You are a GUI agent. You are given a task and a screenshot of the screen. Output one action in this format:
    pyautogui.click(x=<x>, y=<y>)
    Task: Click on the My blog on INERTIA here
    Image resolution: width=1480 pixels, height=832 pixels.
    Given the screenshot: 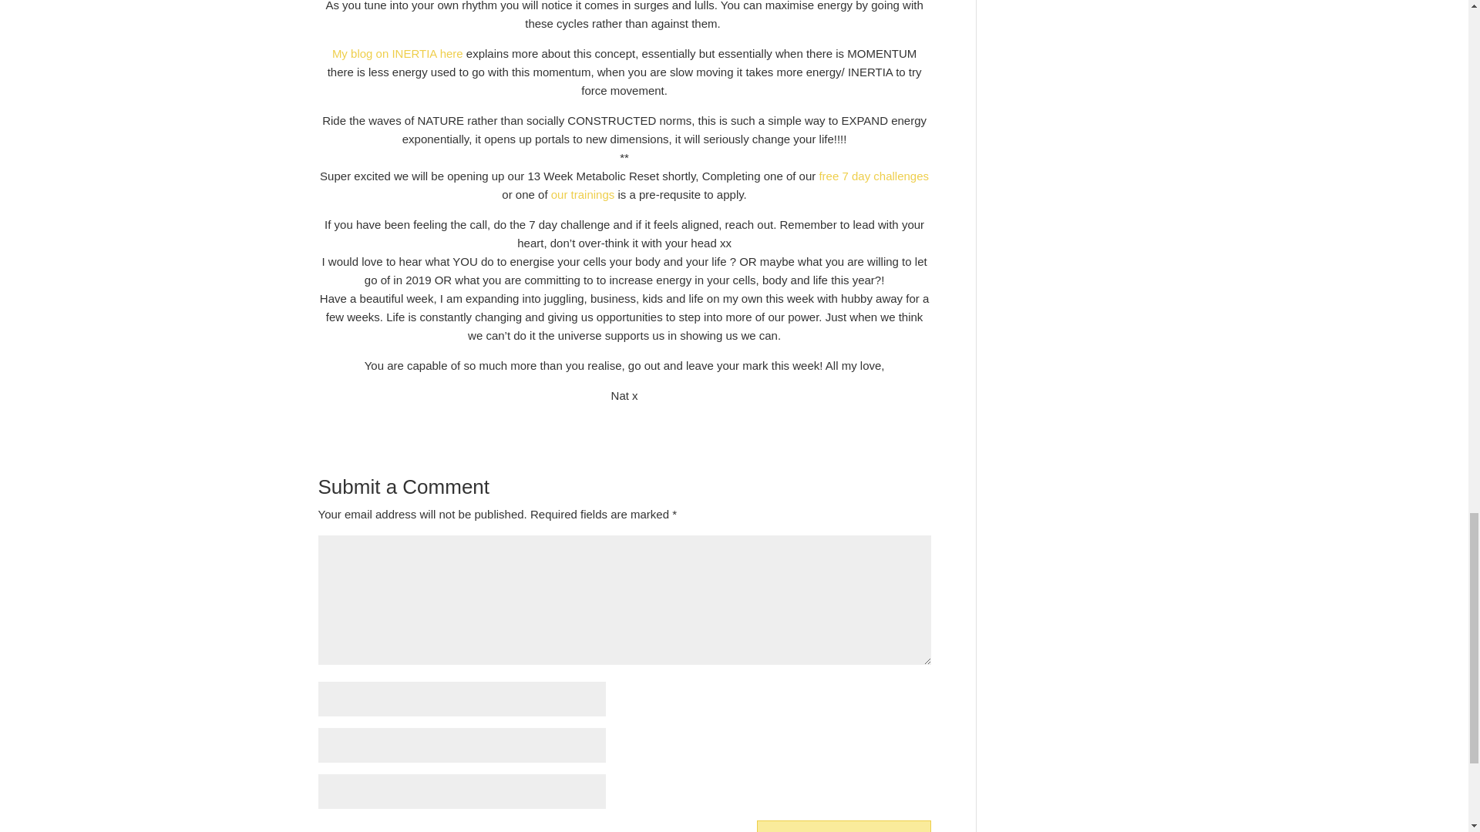 What is the action you would take?
    pyautogui.click(x=397, y=52)
    